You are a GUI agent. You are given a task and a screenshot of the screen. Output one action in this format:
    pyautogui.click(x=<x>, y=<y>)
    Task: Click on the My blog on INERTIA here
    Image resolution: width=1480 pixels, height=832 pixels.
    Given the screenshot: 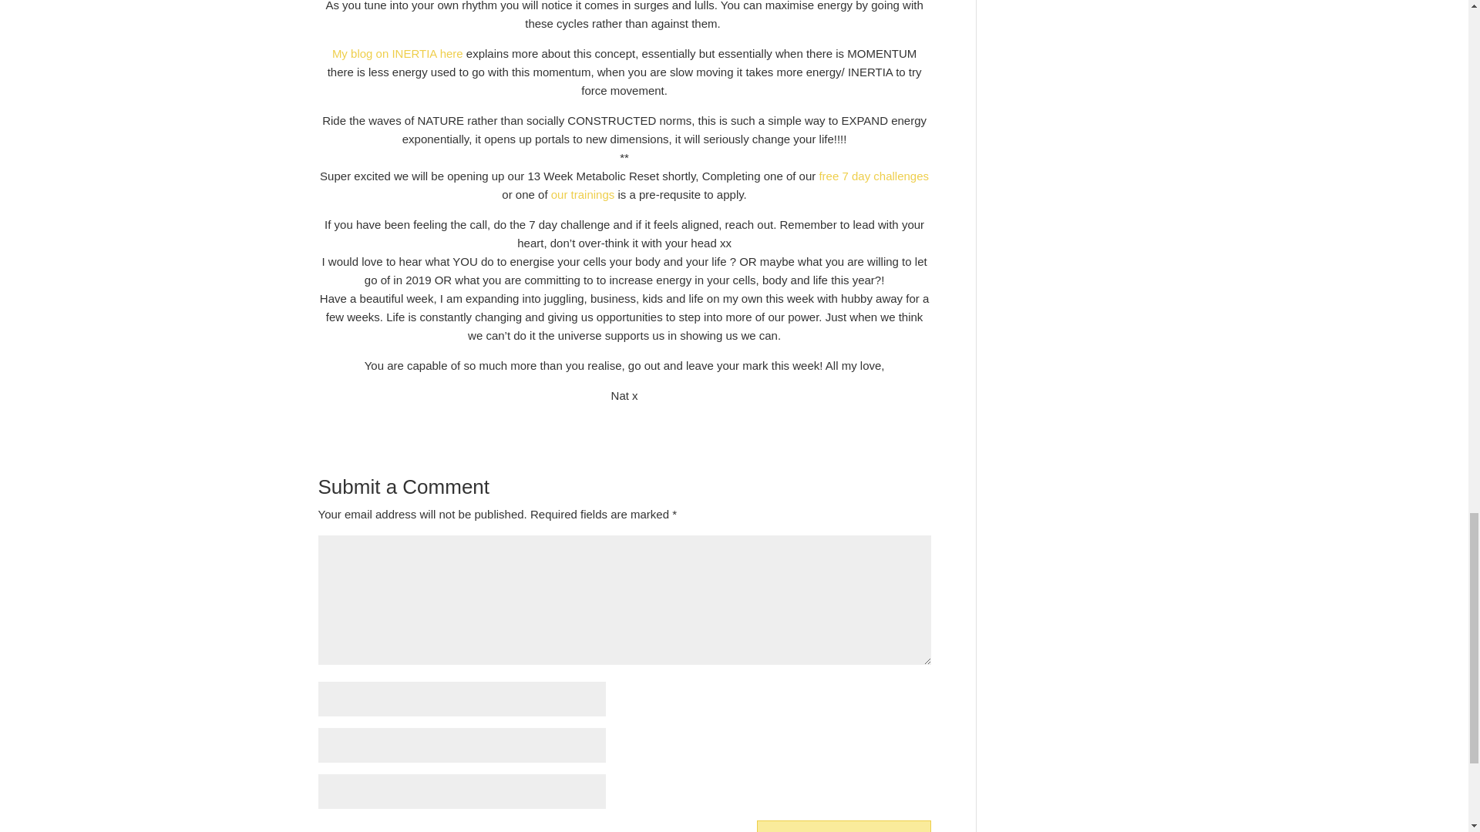 What is the action you would take?
    pyautogui.click(x=397, y=52)
    